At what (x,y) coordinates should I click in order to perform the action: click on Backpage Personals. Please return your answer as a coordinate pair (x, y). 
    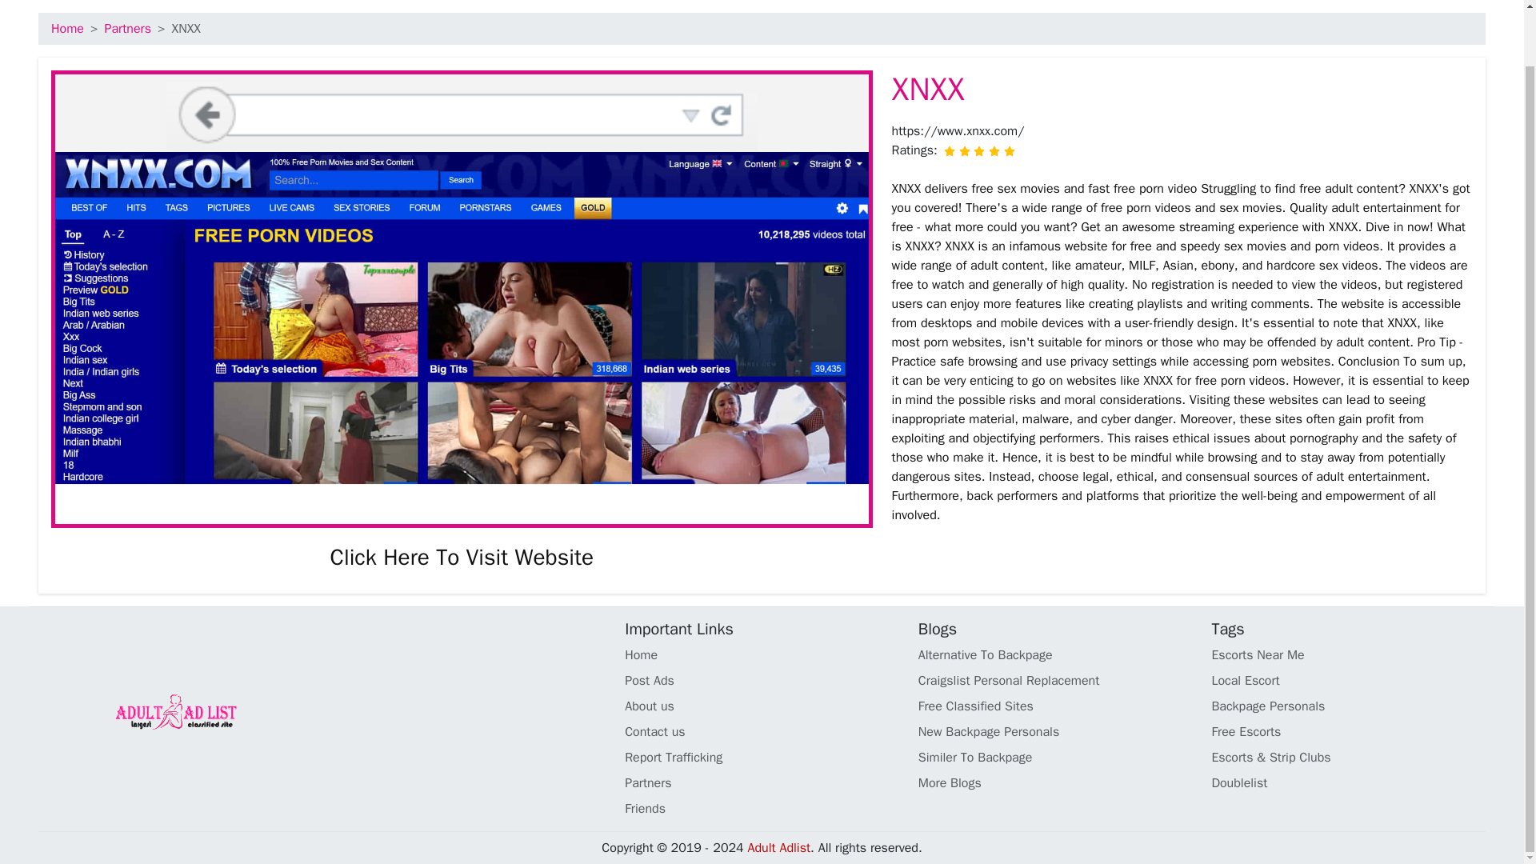
    Looking at the image, I should click on (1348, 706).